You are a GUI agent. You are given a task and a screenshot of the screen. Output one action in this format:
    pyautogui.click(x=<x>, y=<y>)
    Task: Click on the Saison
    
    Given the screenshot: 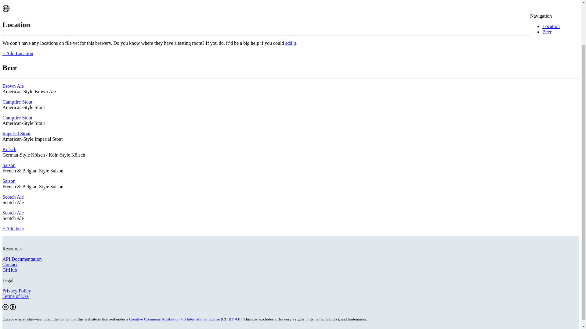 What is the action you would take?
    pyautogui.click(x=9, y=181)
    